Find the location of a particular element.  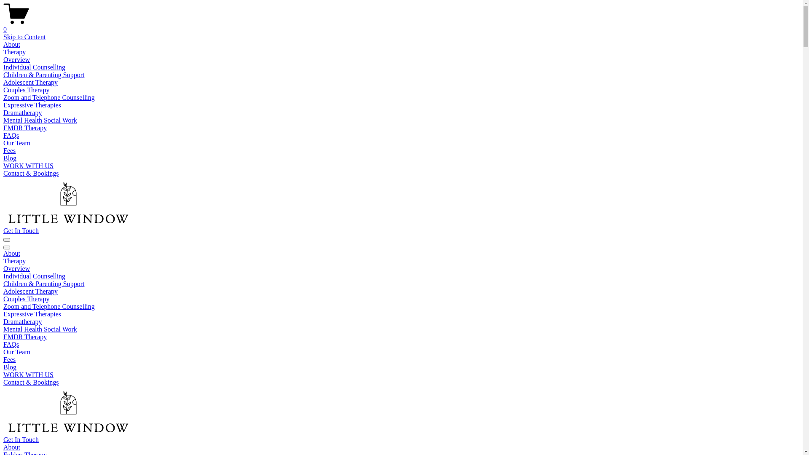

FAQs is located at coordinates (11, 136).